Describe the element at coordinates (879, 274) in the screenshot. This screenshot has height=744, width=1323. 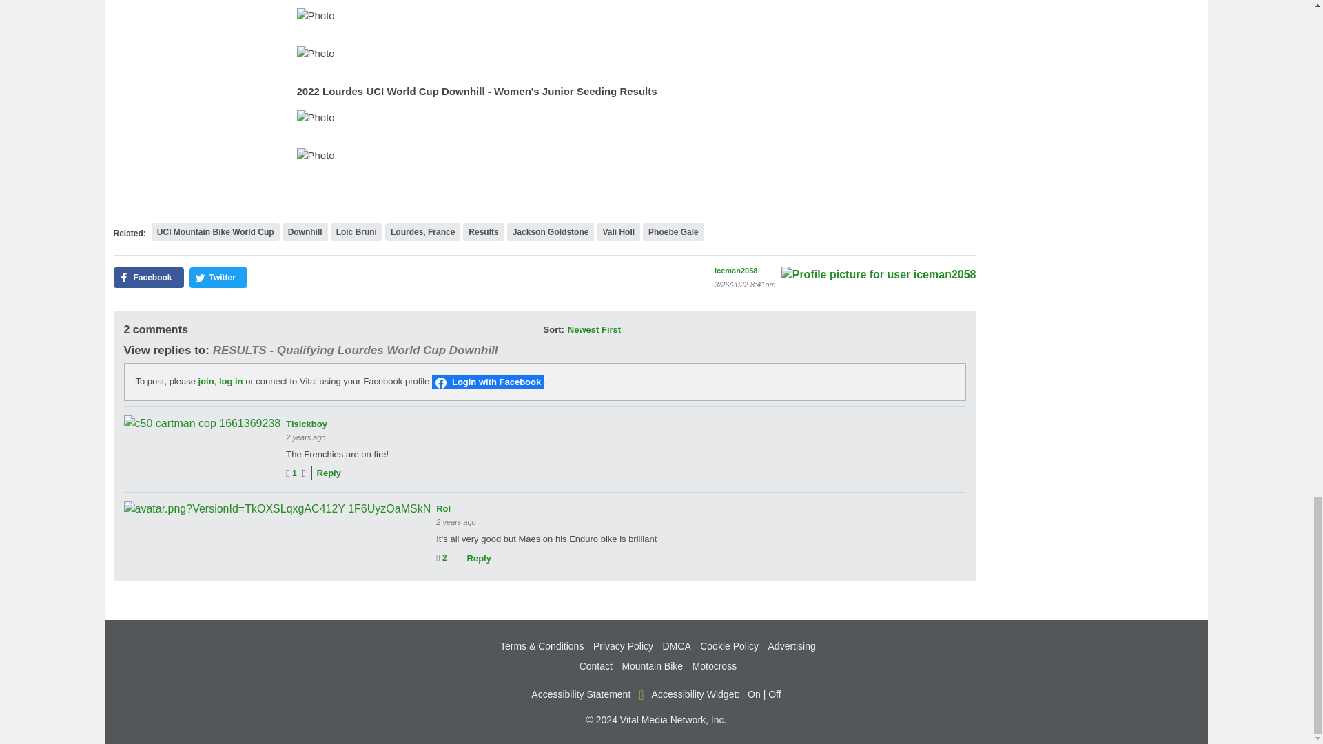
I see `iceman2058` at that location.